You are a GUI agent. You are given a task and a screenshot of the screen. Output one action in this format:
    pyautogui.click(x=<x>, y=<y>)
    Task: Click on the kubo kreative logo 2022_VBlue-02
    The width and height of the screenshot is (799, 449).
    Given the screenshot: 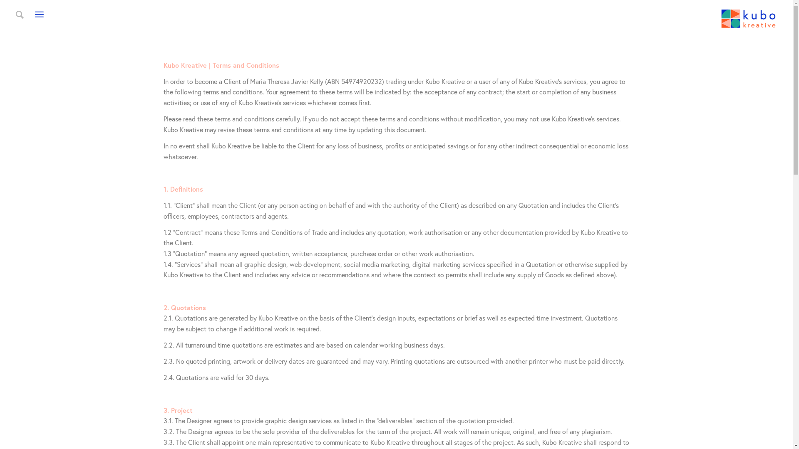 What is the action you would take?
    pyautogui.click(x=748, y=19)
    